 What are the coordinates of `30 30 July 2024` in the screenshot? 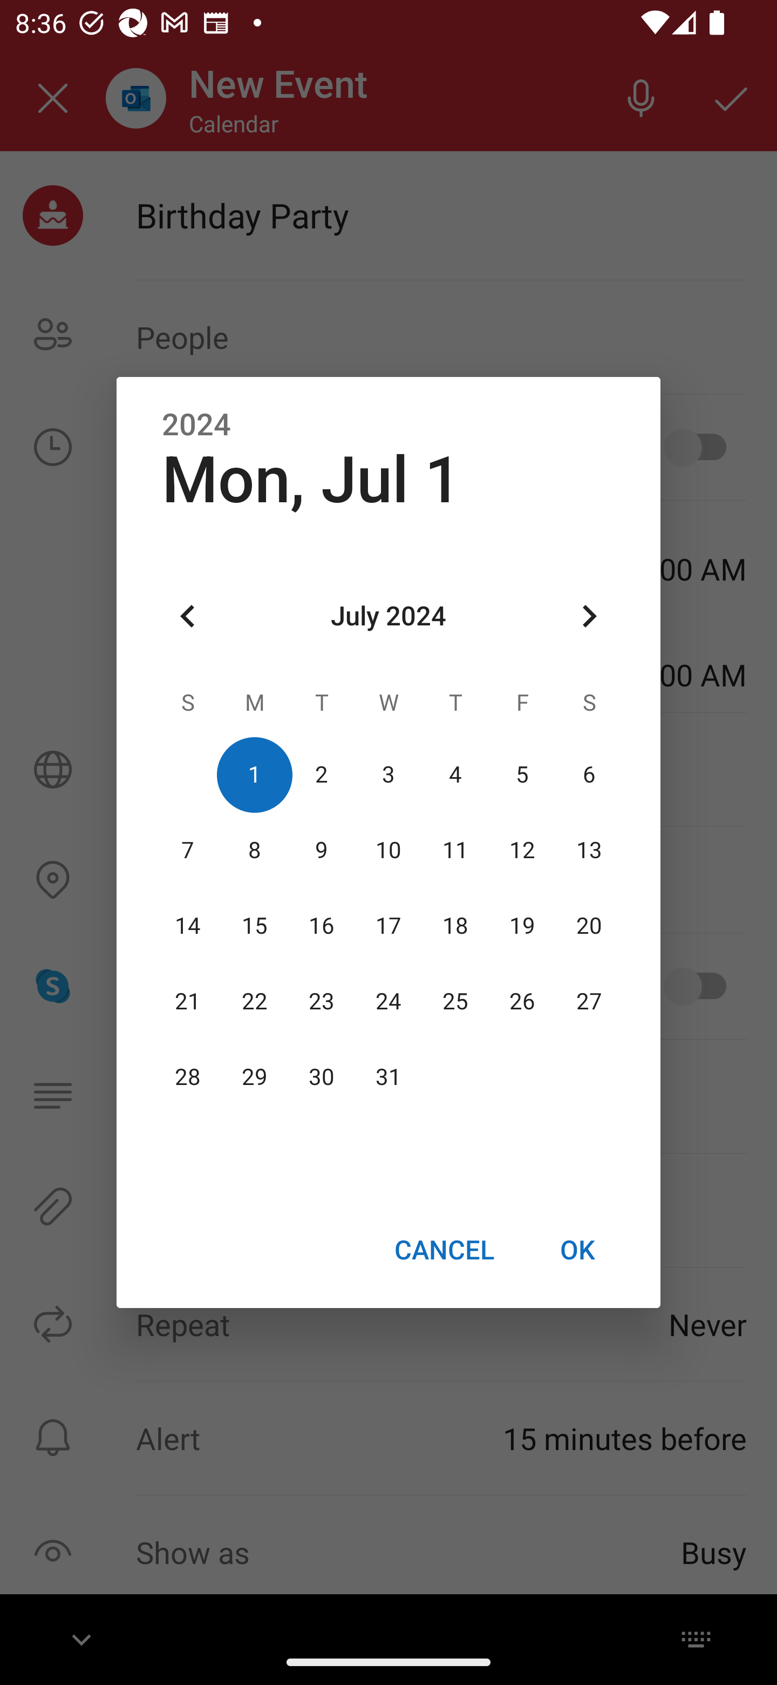 It's located at (322, 1077).